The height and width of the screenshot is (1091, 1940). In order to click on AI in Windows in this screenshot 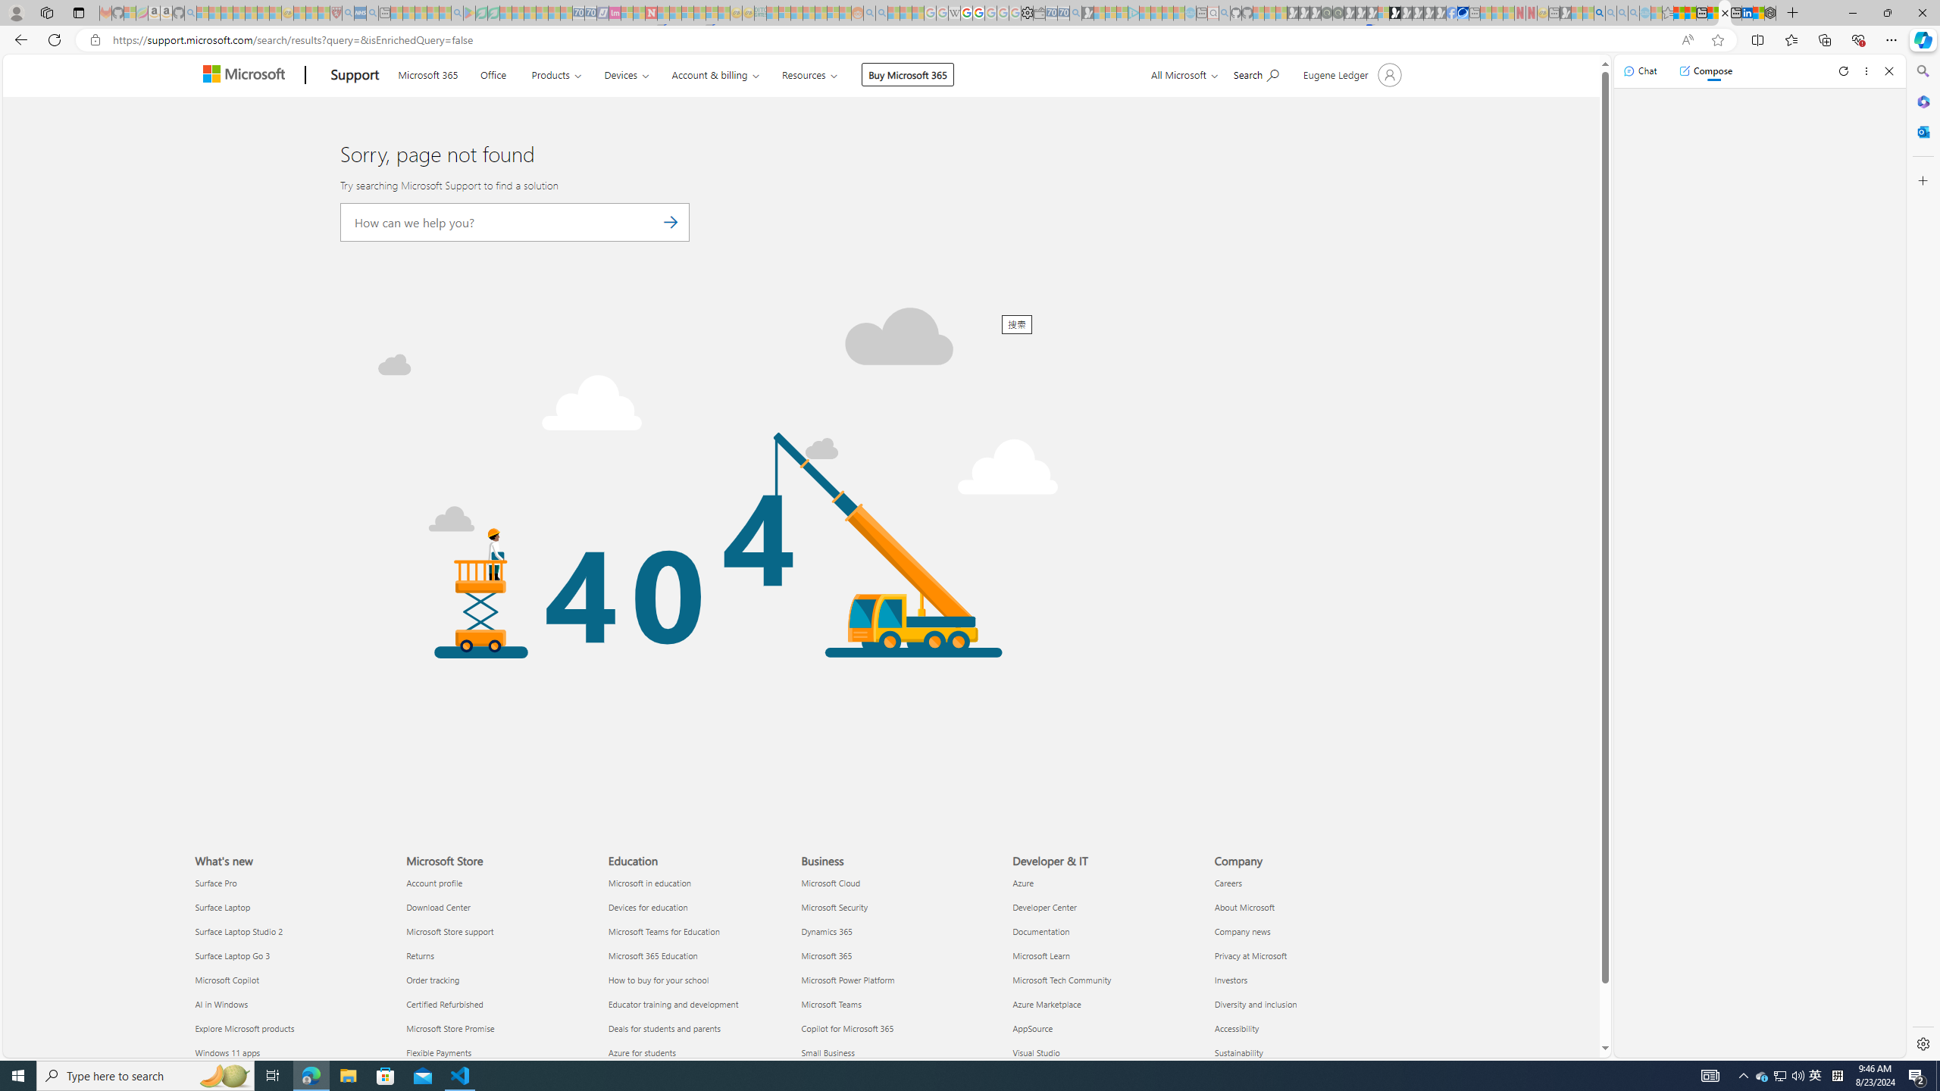, I will do `click(291, 1004)`.